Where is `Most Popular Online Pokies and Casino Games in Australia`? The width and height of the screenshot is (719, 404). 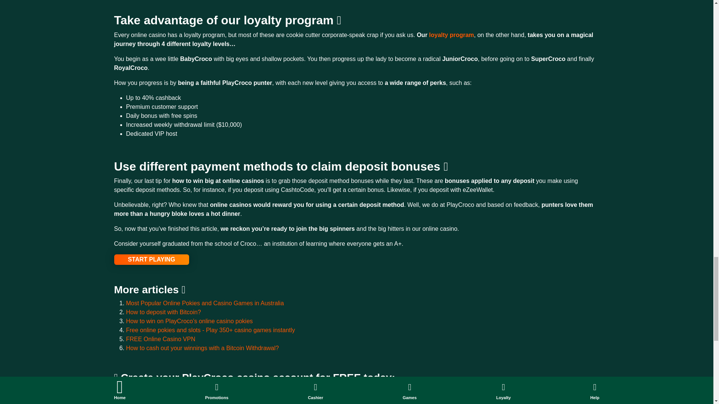 Most Popular Online Pokies and Casino Games in Australia is located at coordinates (205, 303).